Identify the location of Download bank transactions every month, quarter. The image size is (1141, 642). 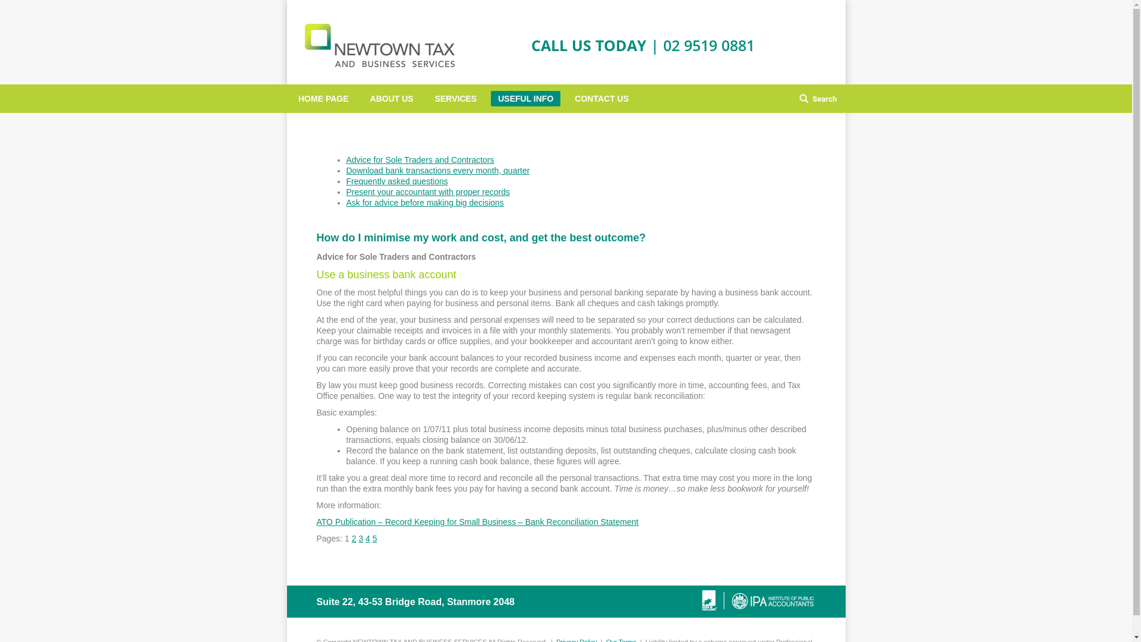
(437, 171).